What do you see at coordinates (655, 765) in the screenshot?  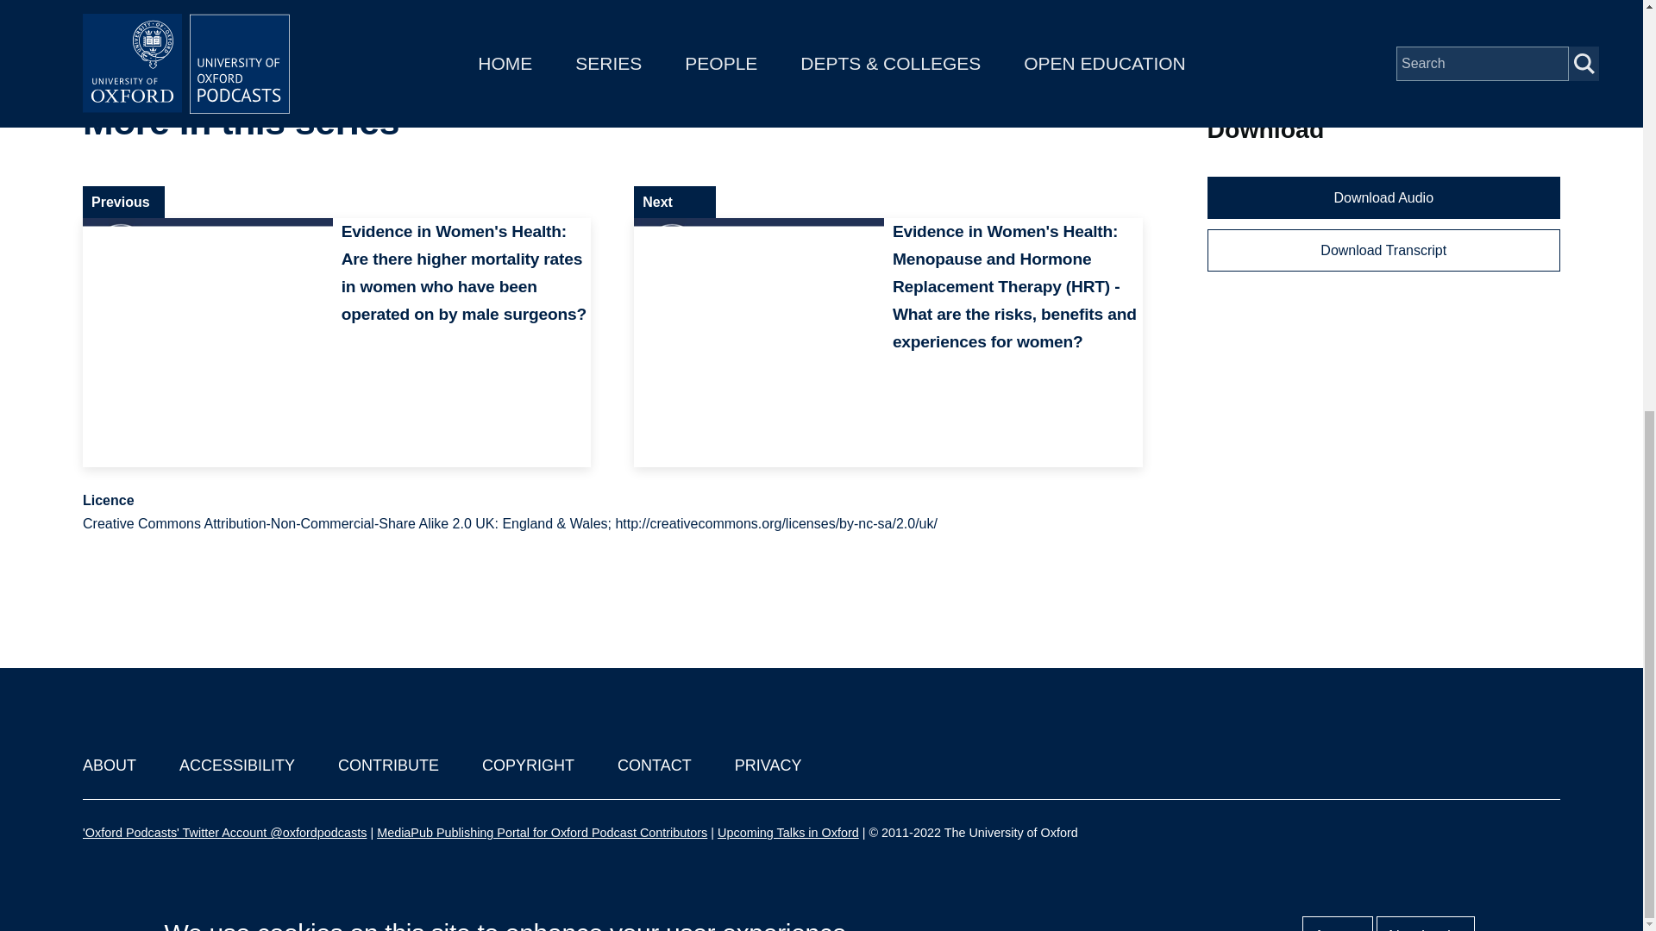 I see `CONTACT` at bounding box center [655, 765].